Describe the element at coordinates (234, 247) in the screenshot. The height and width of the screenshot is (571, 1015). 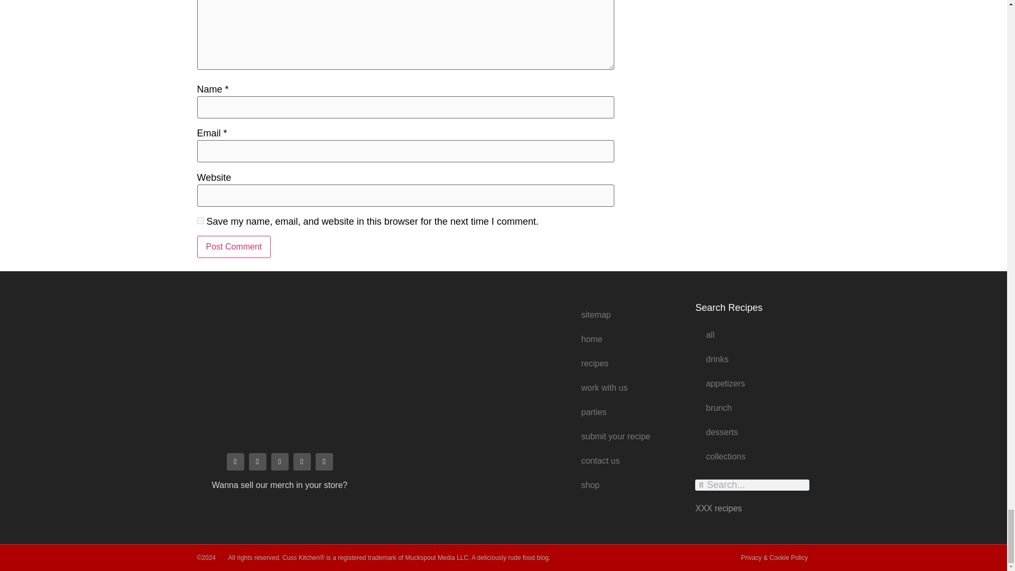
I see `Post Comment` at that location.